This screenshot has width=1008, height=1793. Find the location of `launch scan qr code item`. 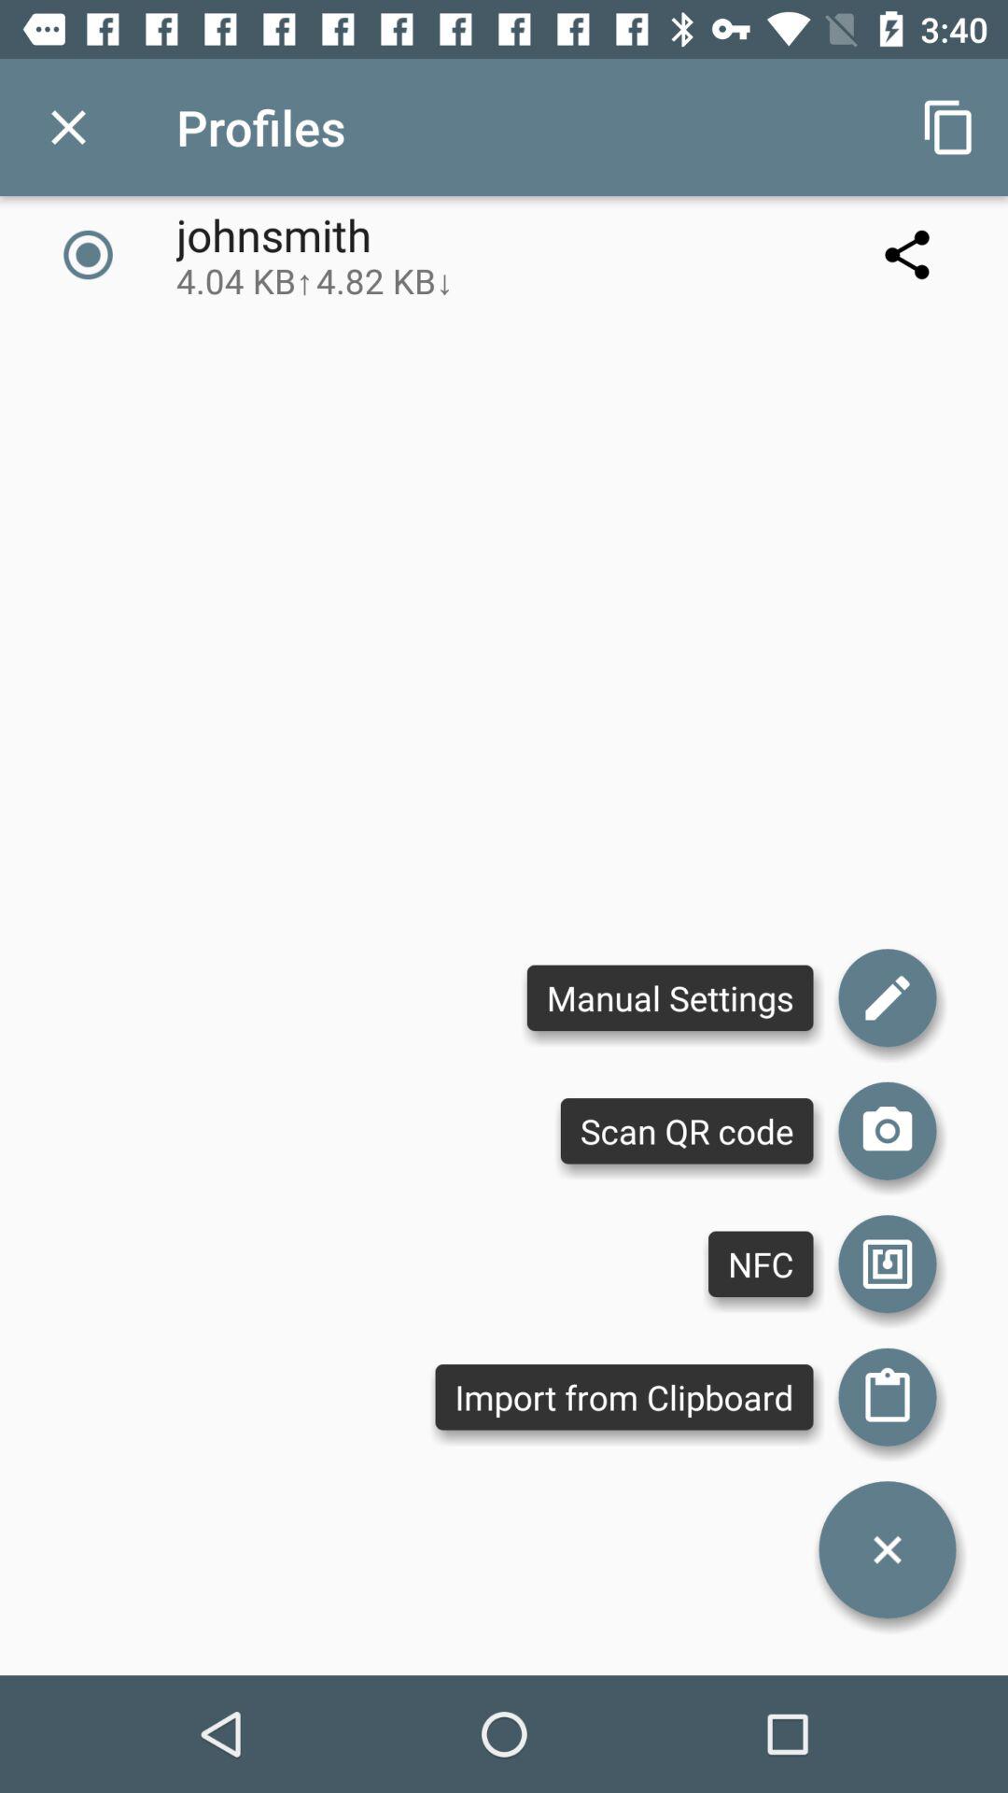

launch scan qr code item is located at coordinates (687, 1131).